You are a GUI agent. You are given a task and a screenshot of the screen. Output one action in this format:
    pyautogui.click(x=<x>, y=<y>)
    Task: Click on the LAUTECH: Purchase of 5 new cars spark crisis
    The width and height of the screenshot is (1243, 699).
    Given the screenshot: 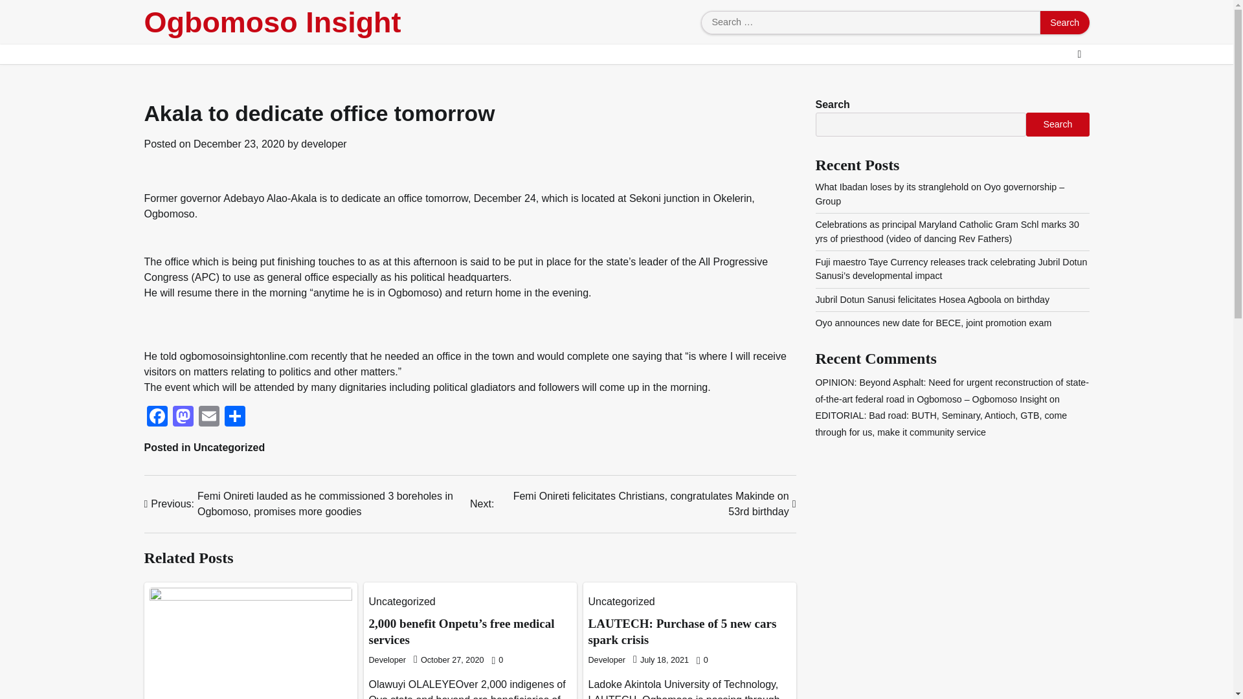 What is the action you would take?
    pyautogui.click(x=682, y=632)
    